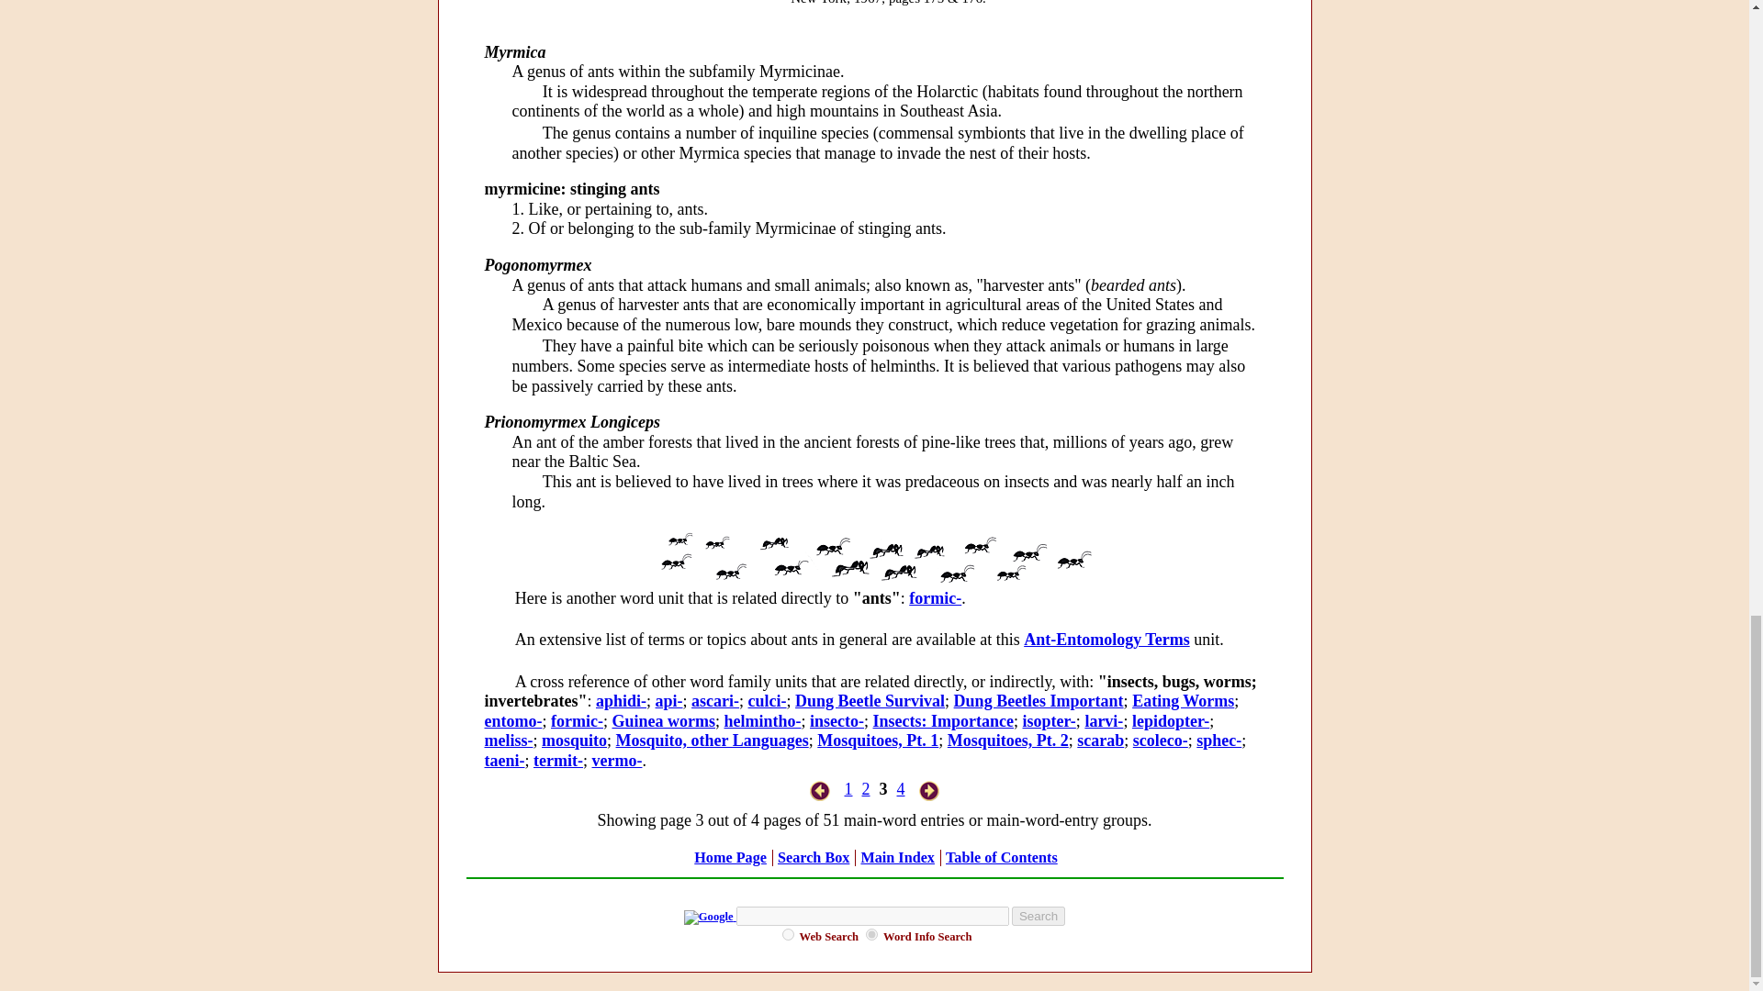 Image resolution: width=1763 pixels, height=991 pixels. I want to click on scarab, so click(1100, 740).